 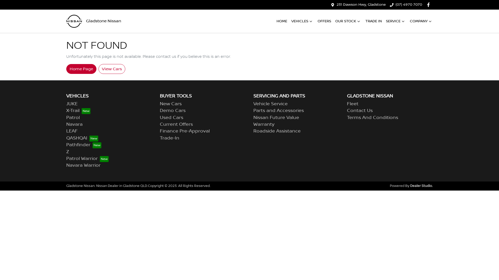 What do you see at coordinates (81, 69) in the screenshot?
I see `Home Page` at bounding box center [81, 69].